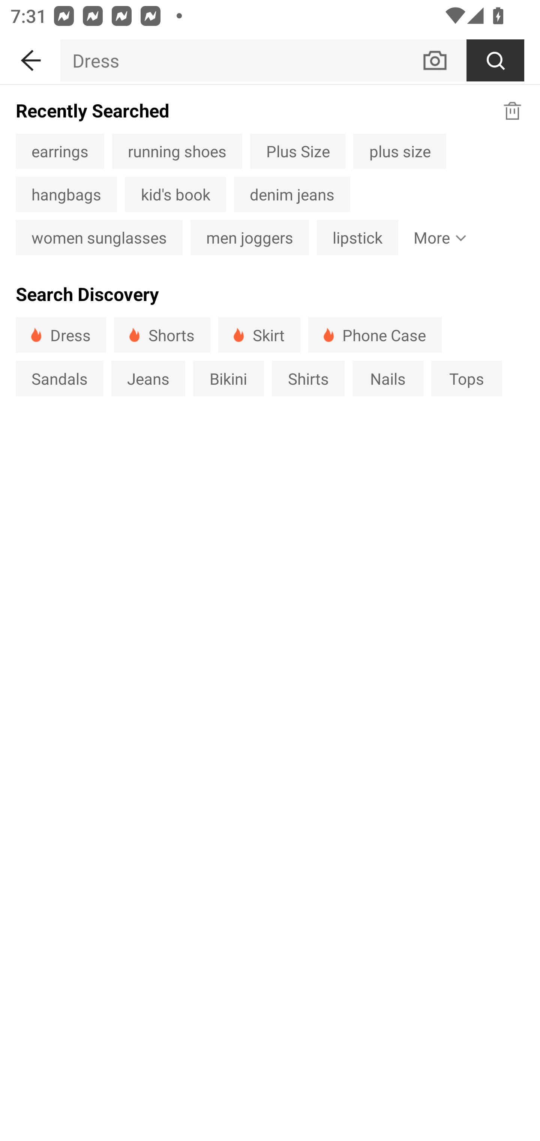 The image size is (540, 1141). I want to click on BACK, so click(30, 58).